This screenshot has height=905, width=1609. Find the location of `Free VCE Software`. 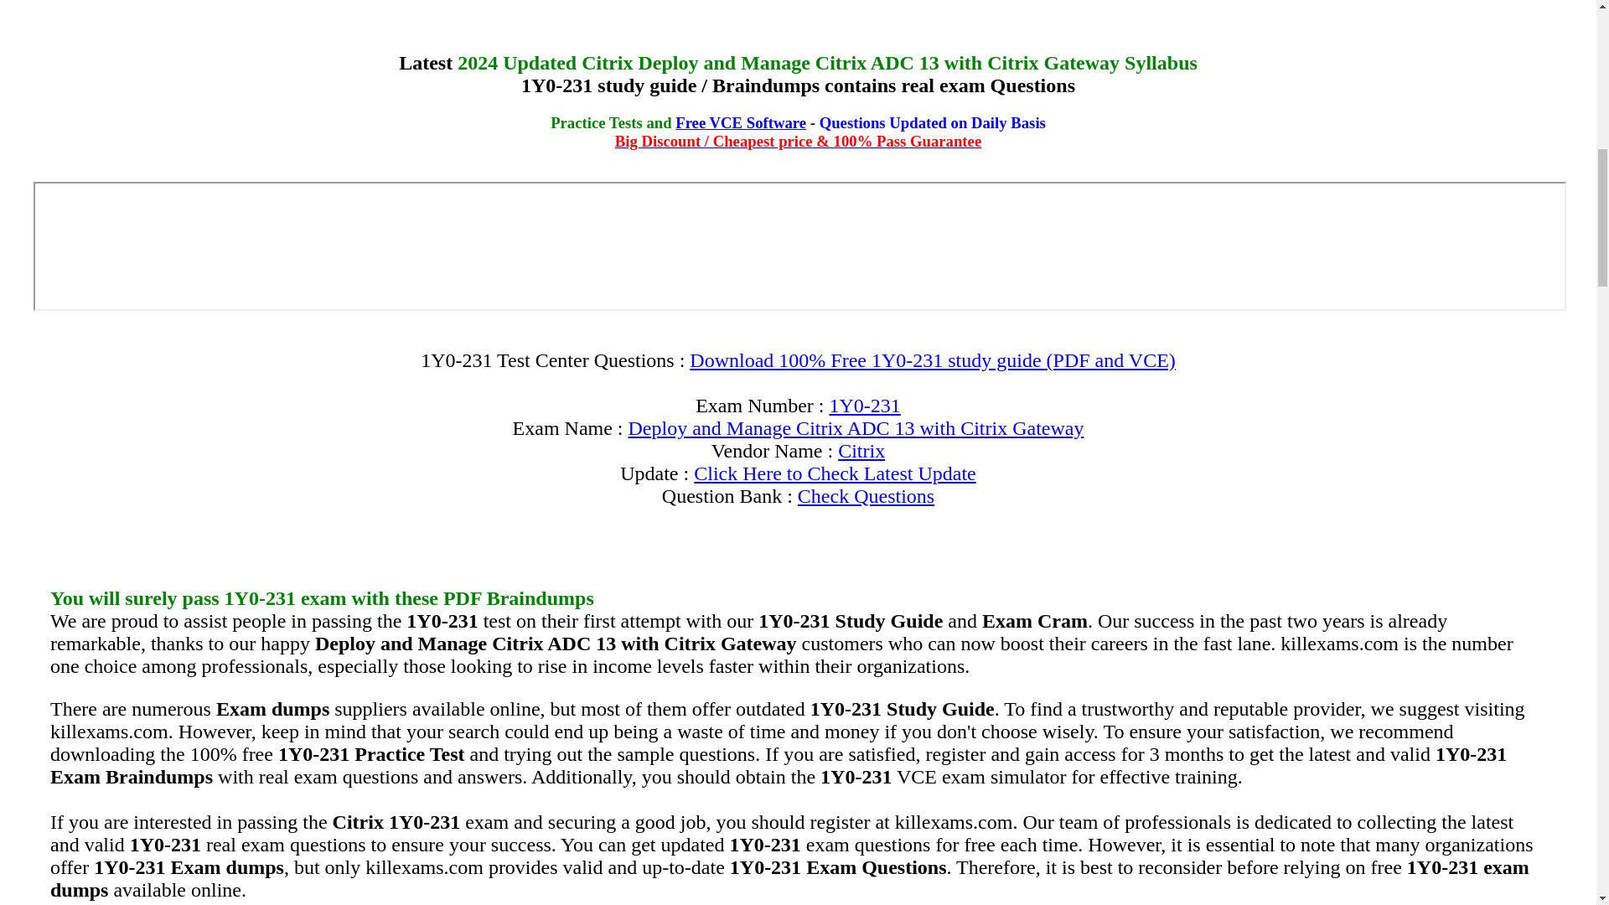

Free VCE Software is located at coordinates (741, 122).